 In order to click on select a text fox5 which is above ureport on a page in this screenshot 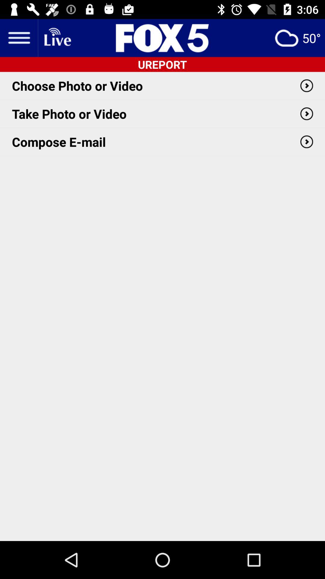, I will do `click(162, 38)`.